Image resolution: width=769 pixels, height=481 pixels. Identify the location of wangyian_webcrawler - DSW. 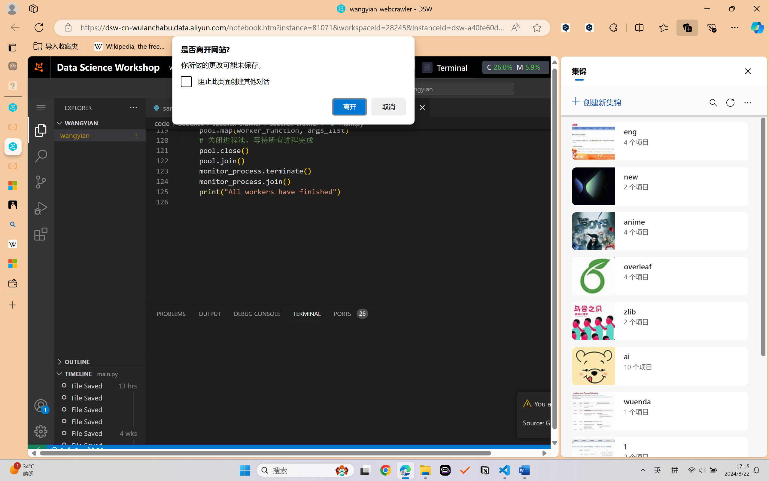
(13, 147).